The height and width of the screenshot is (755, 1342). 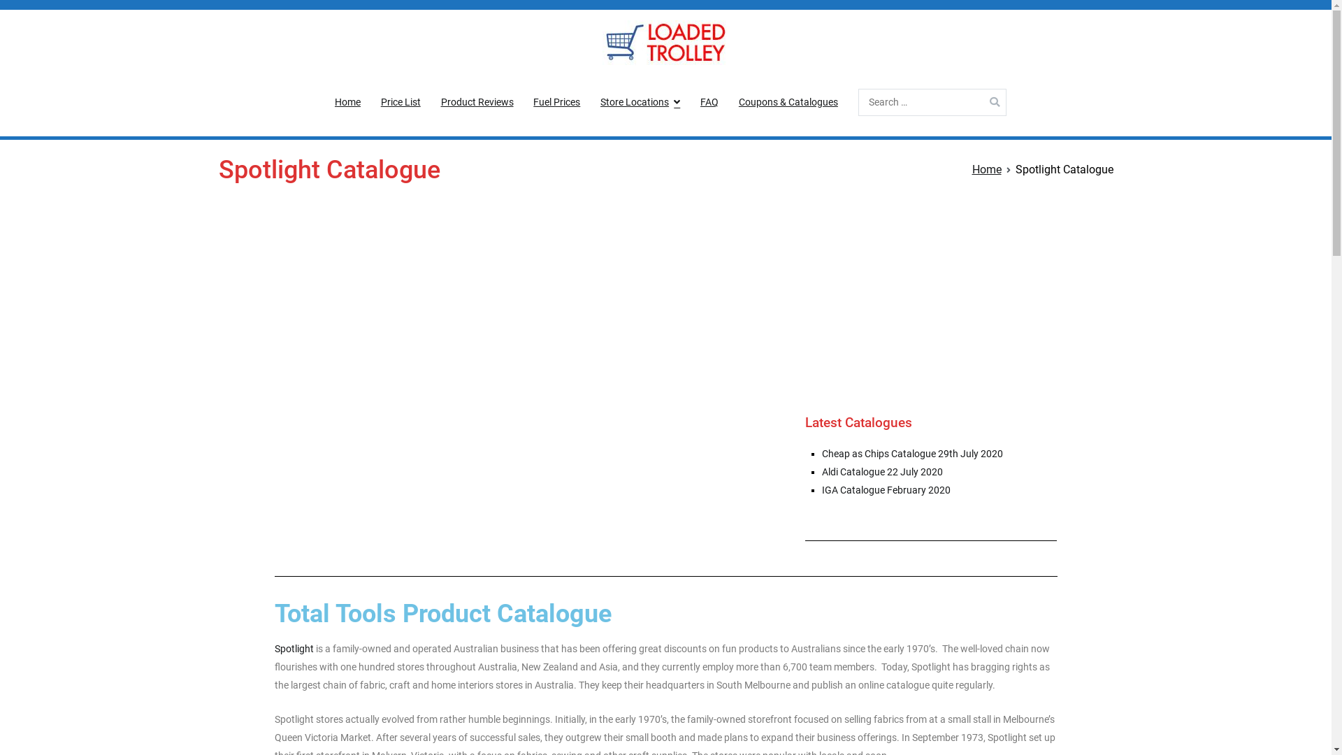 I want to click on Search, so click(x=25, y=13).